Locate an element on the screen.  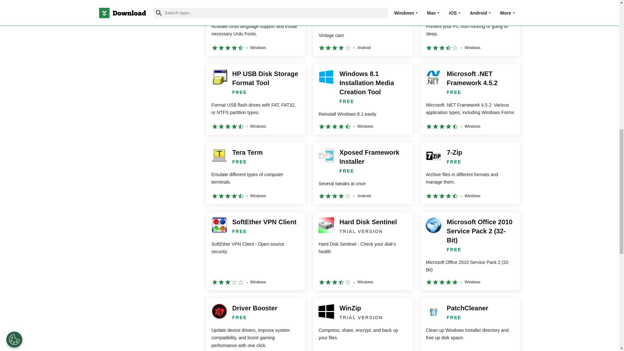
7-Zip is located at coordinates (470, 173).